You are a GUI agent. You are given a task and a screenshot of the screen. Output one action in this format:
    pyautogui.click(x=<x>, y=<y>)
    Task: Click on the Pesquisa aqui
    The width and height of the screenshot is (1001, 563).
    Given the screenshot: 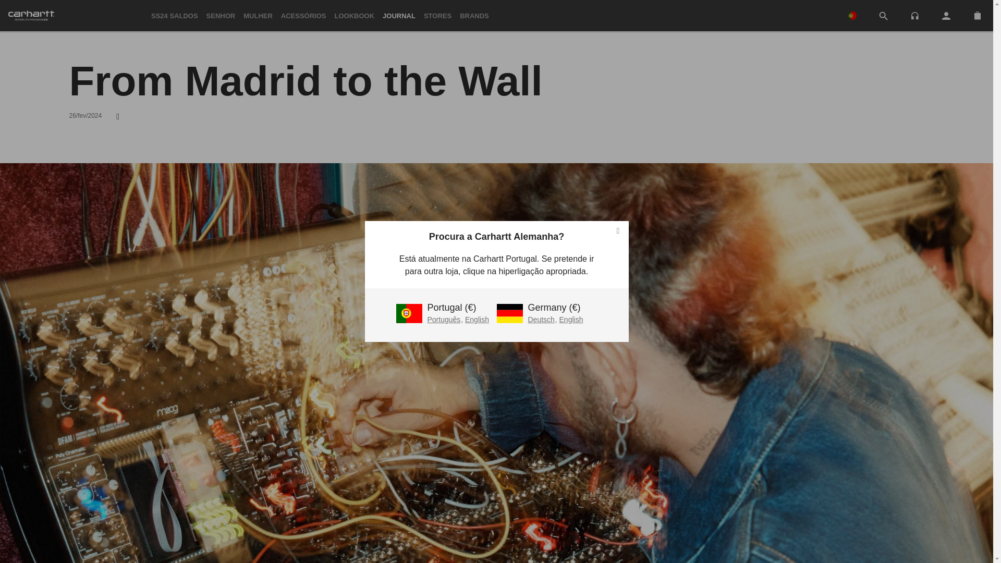 What is the action you would take?
    pyautogui.click(x=883, y=16)
    